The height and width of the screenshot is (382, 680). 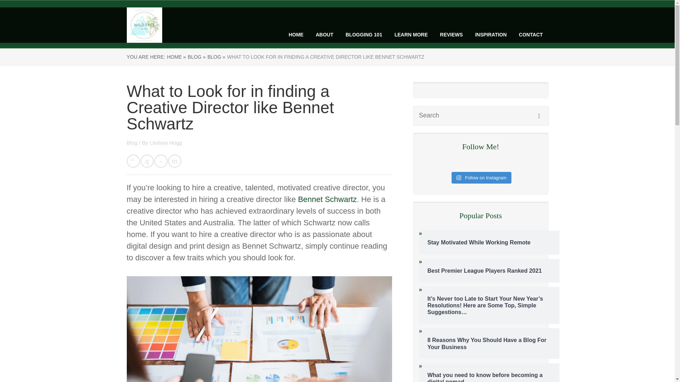 What do you see at coordinates (166, 143) in the screenshot?
I see `Lindsay Hogg` at bounding box center [166, 143].